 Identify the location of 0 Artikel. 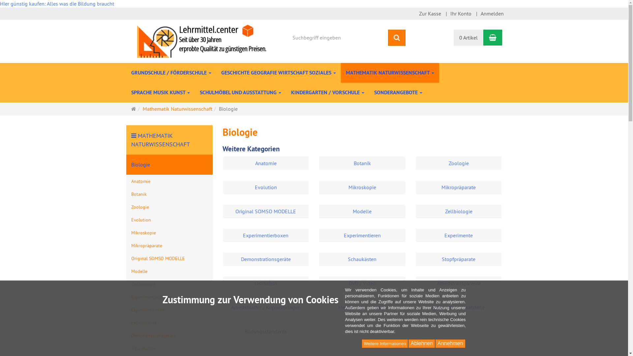
(468, 38).